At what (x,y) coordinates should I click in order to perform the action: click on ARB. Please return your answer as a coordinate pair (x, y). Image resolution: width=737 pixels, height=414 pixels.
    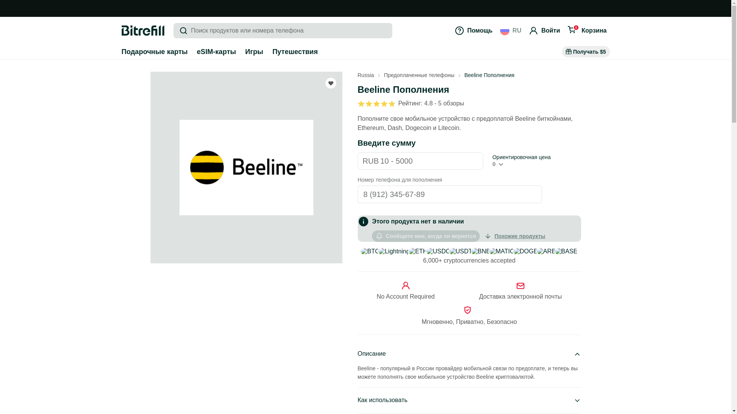
    Looking at the image, I should click on (546, 251).